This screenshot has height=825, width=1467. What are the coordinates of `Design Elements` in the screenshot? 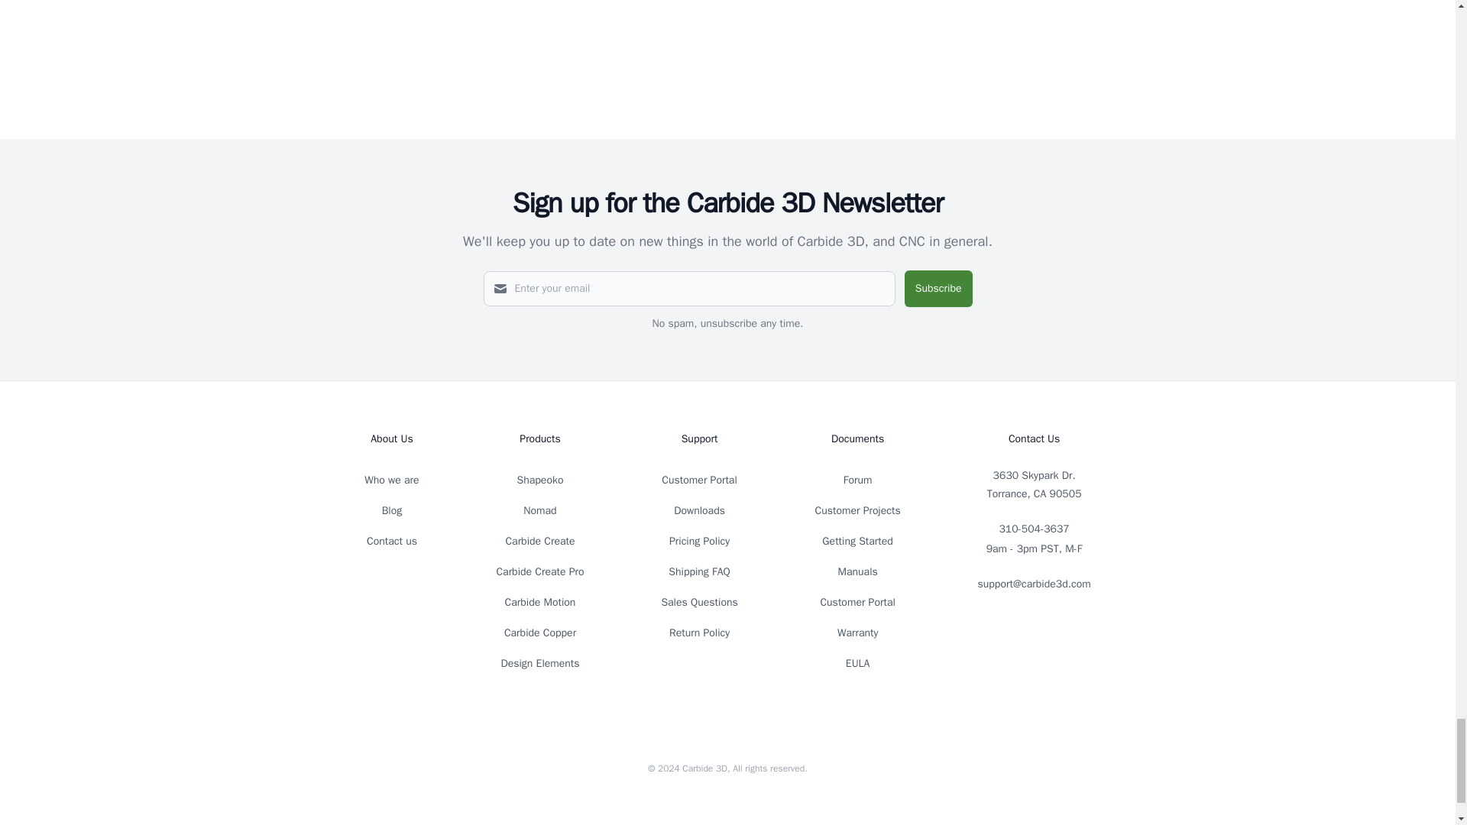 It's located at (539, 663).